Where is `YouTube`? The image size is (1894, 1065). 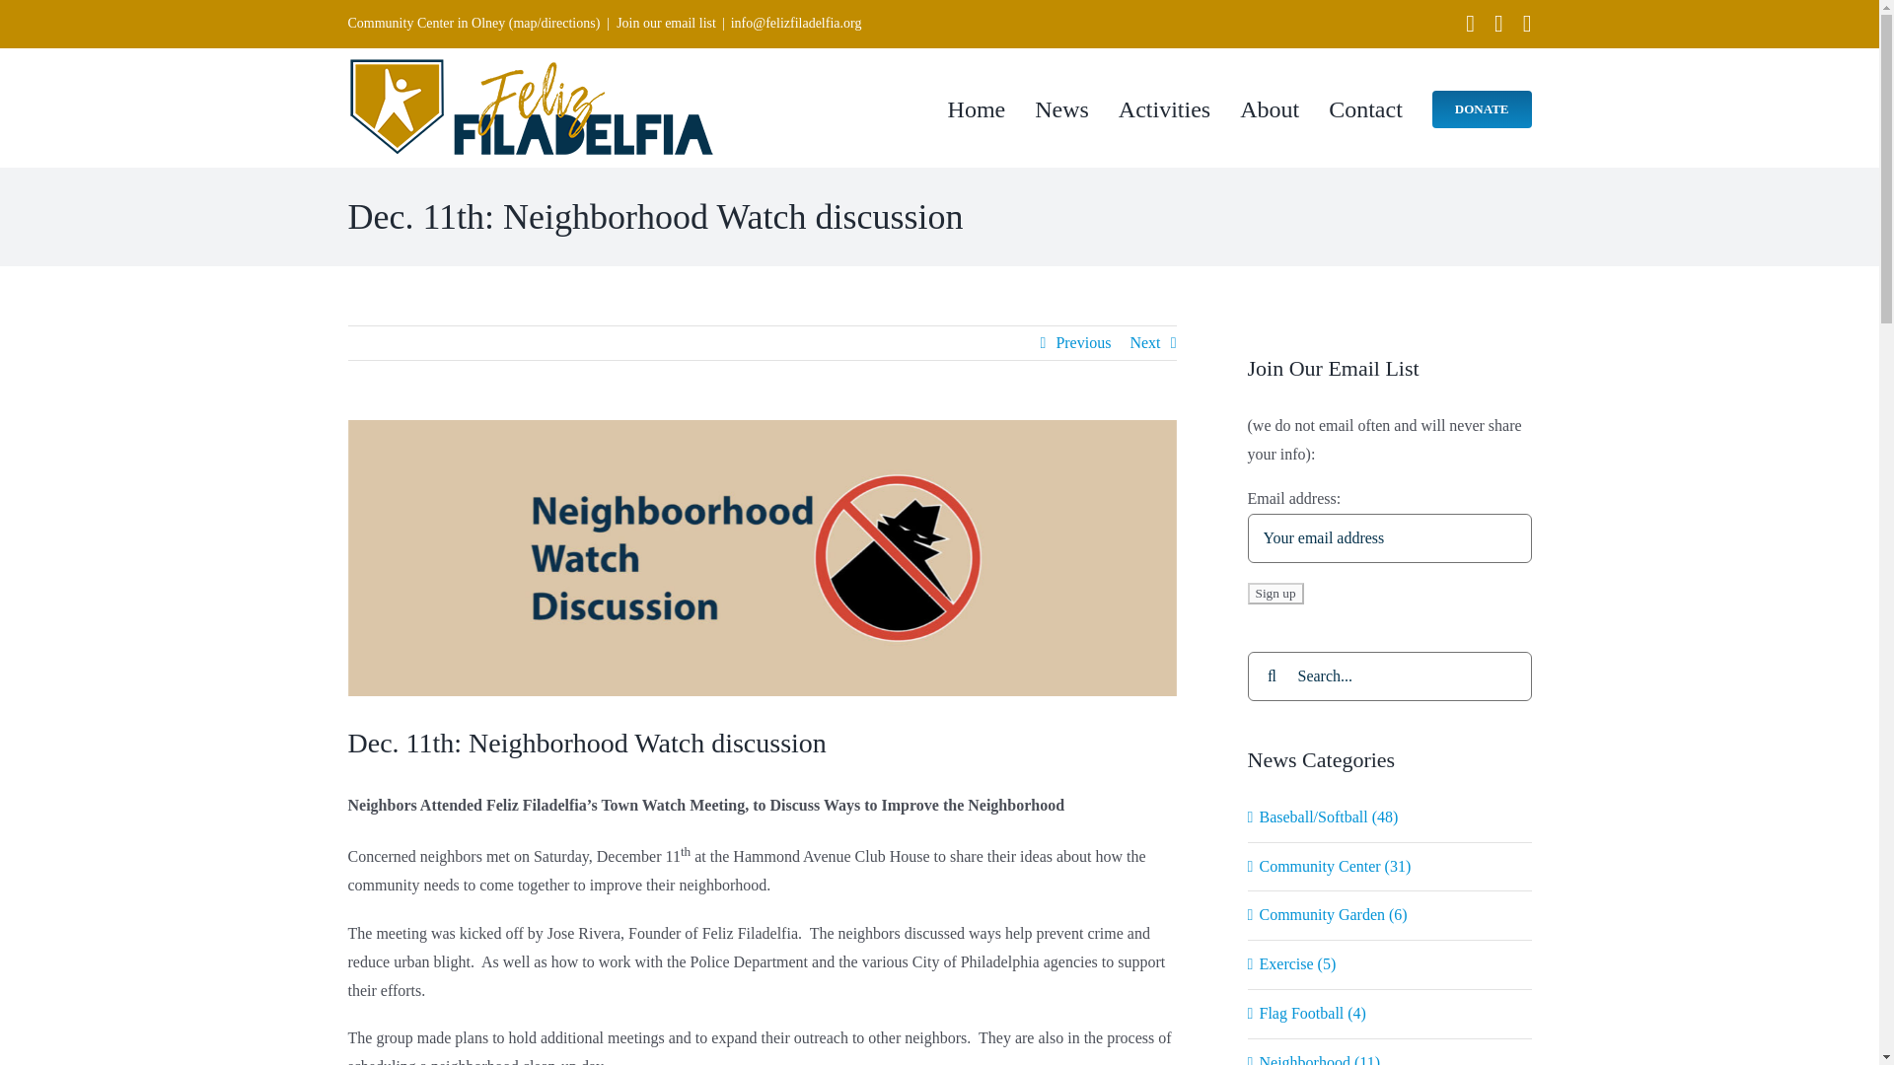 YouTube is located at coordinates (1527, 23).